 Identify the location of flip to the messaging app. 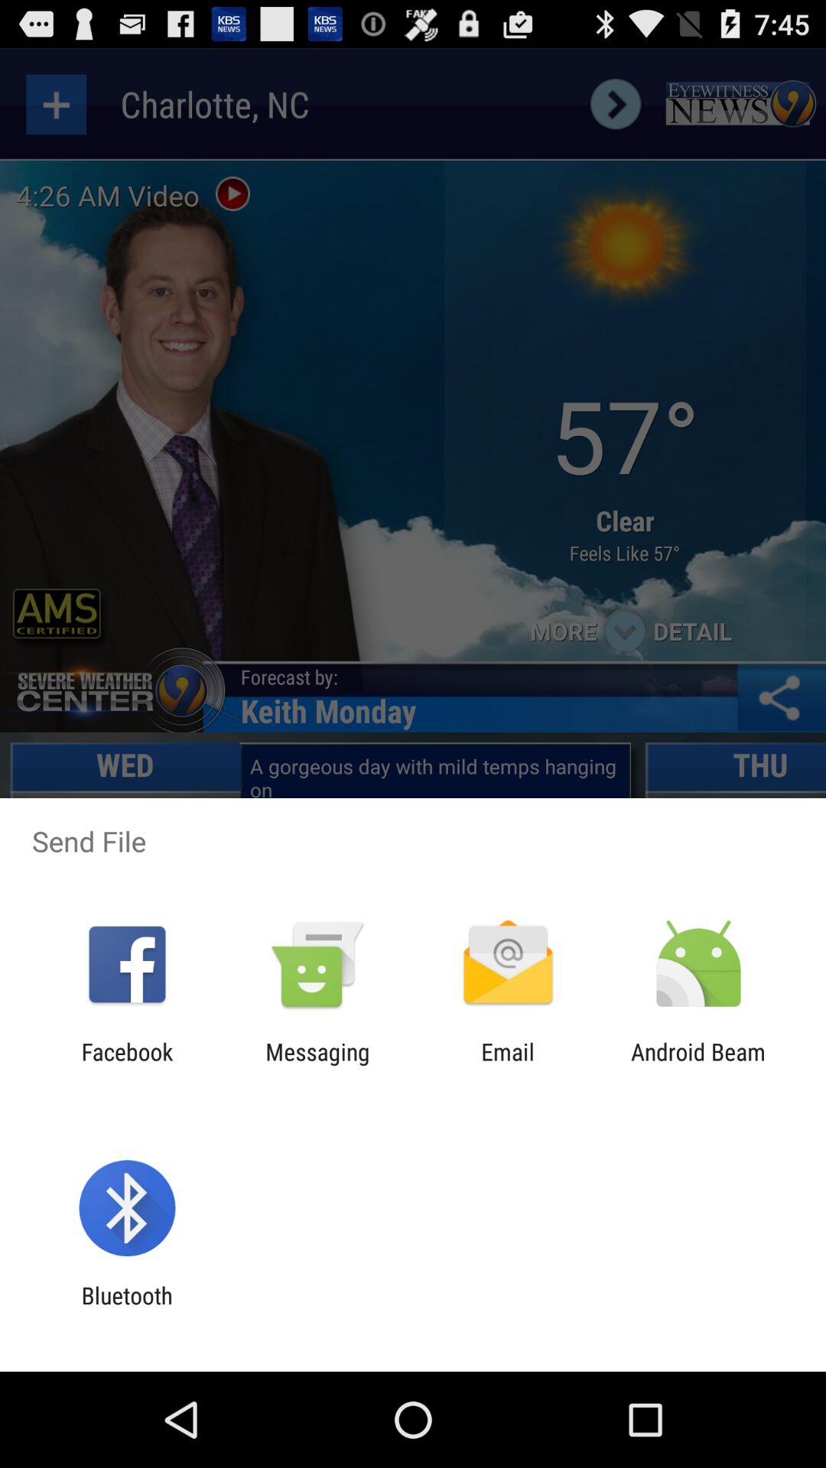
(317, 1065).